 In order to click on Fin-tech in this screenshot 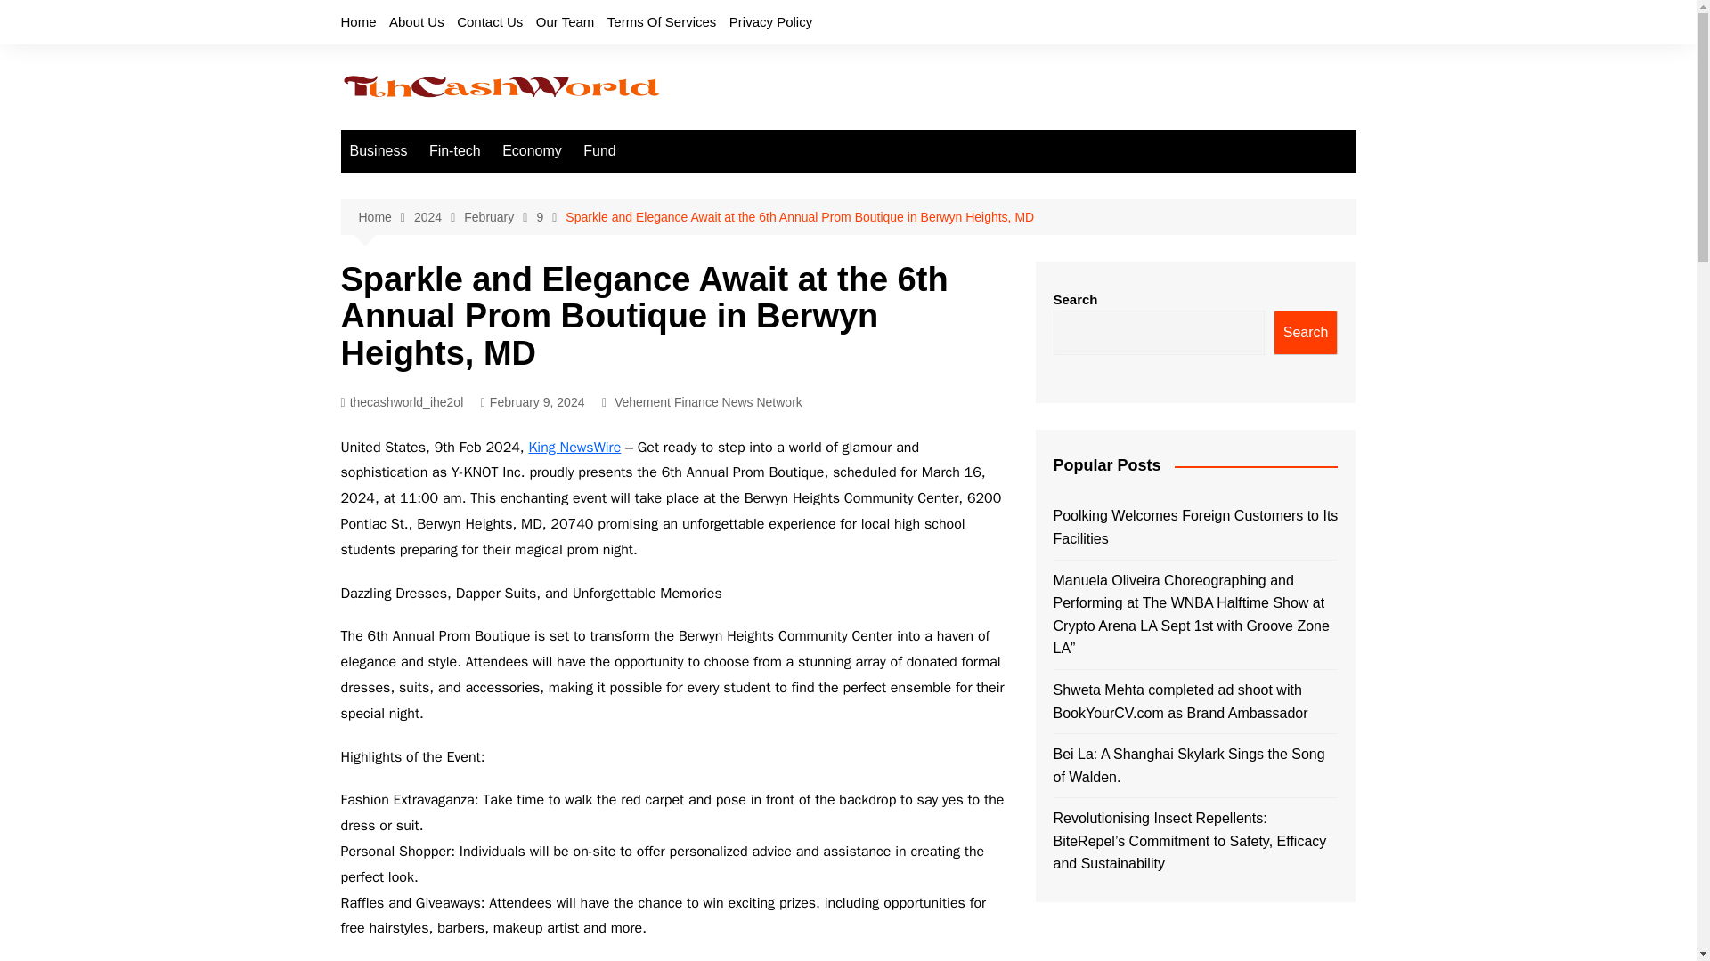, I will do `click(454, 151)`.